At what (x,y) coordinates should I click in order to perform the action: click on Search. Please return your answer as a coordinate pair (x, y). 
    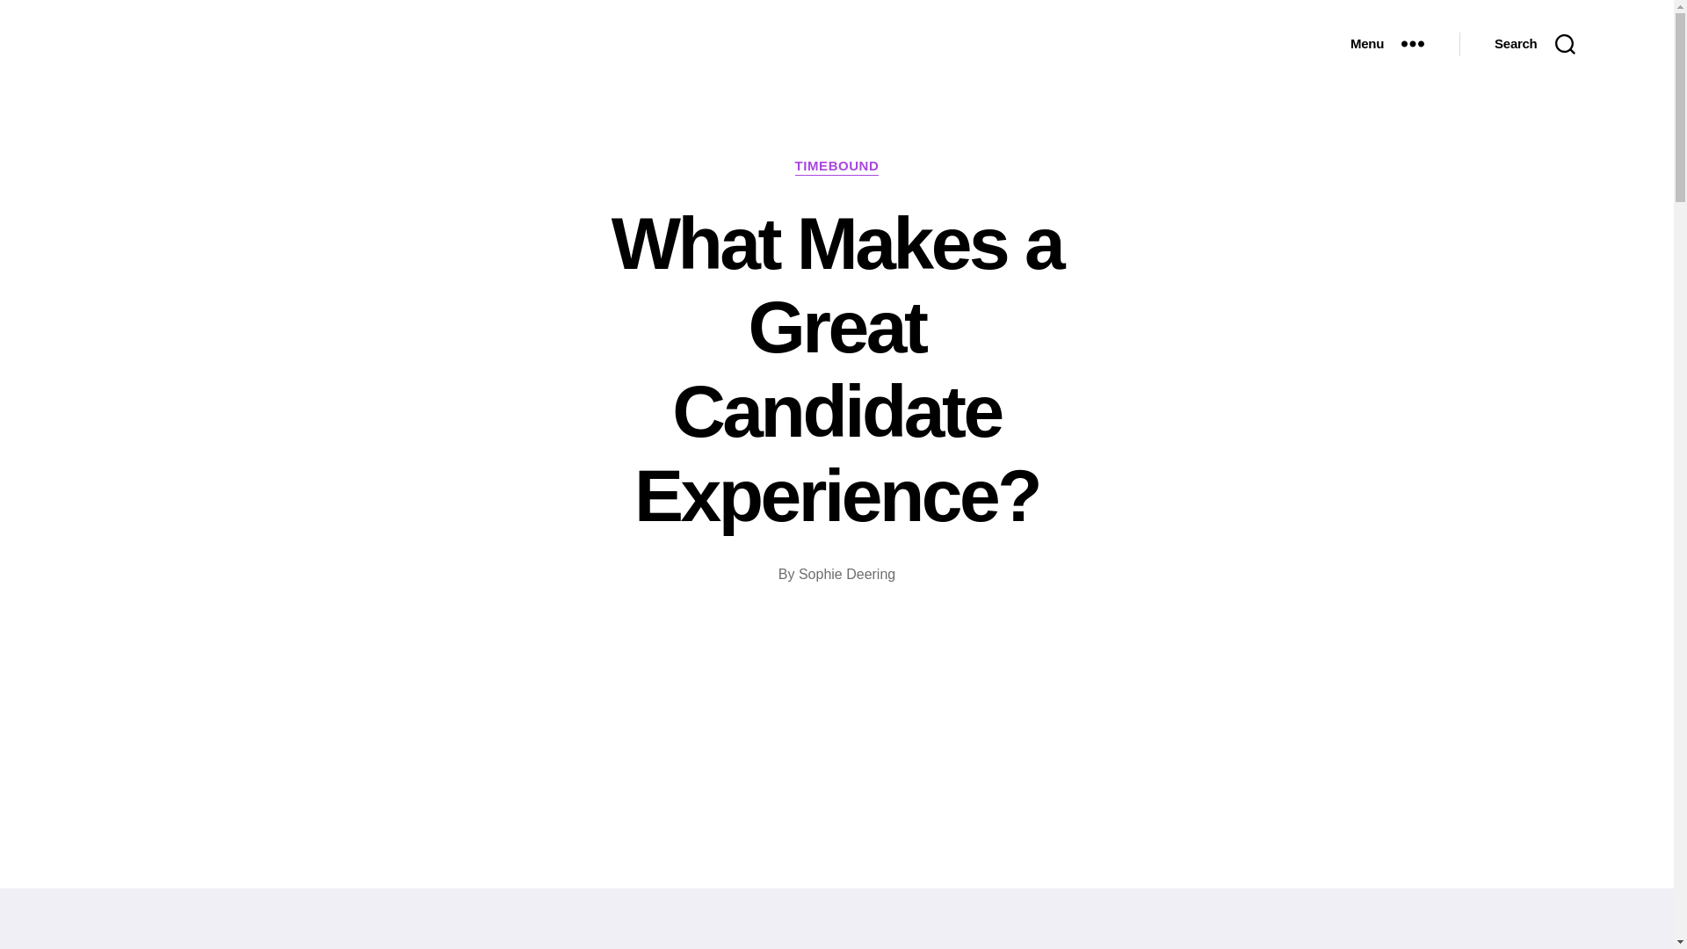
    Looking at the image, I should click on (1534, 44).